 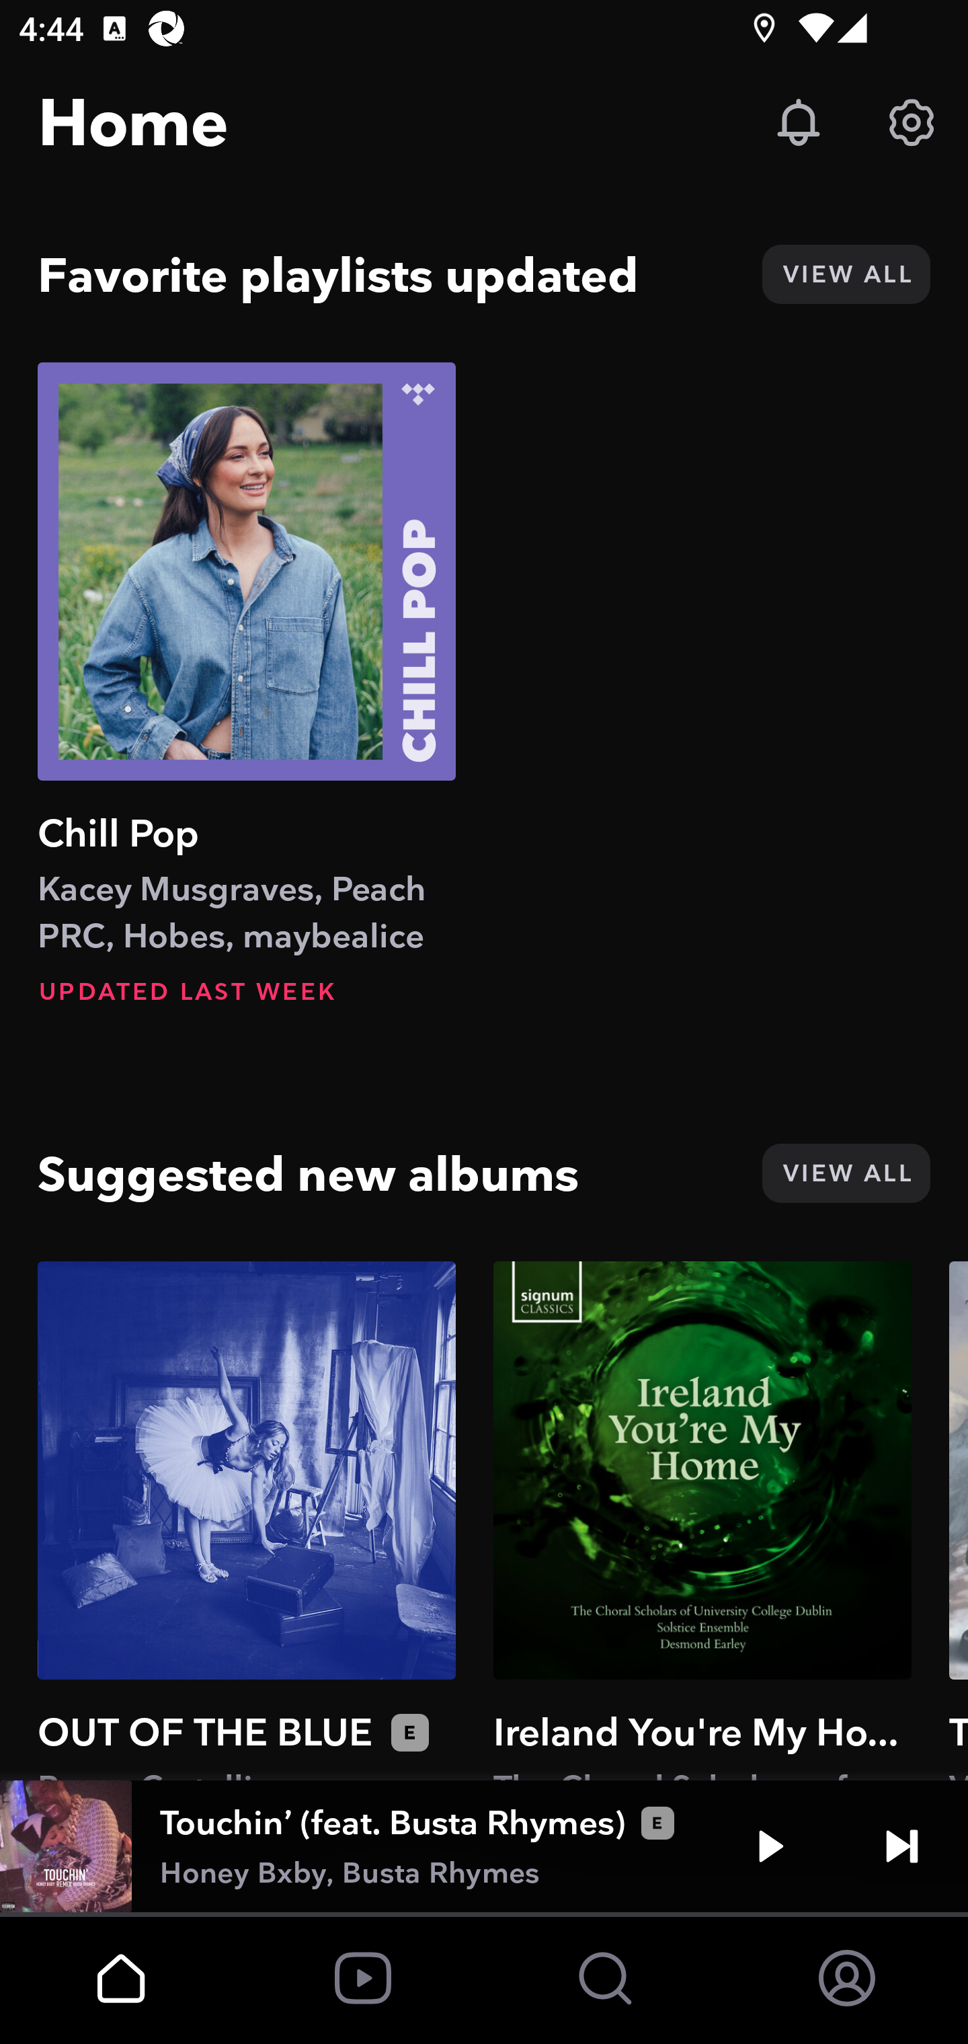 What do you see at coordinates (912, 122) in the screenshot?
I see `Settings` at bounding box center [912, 122].